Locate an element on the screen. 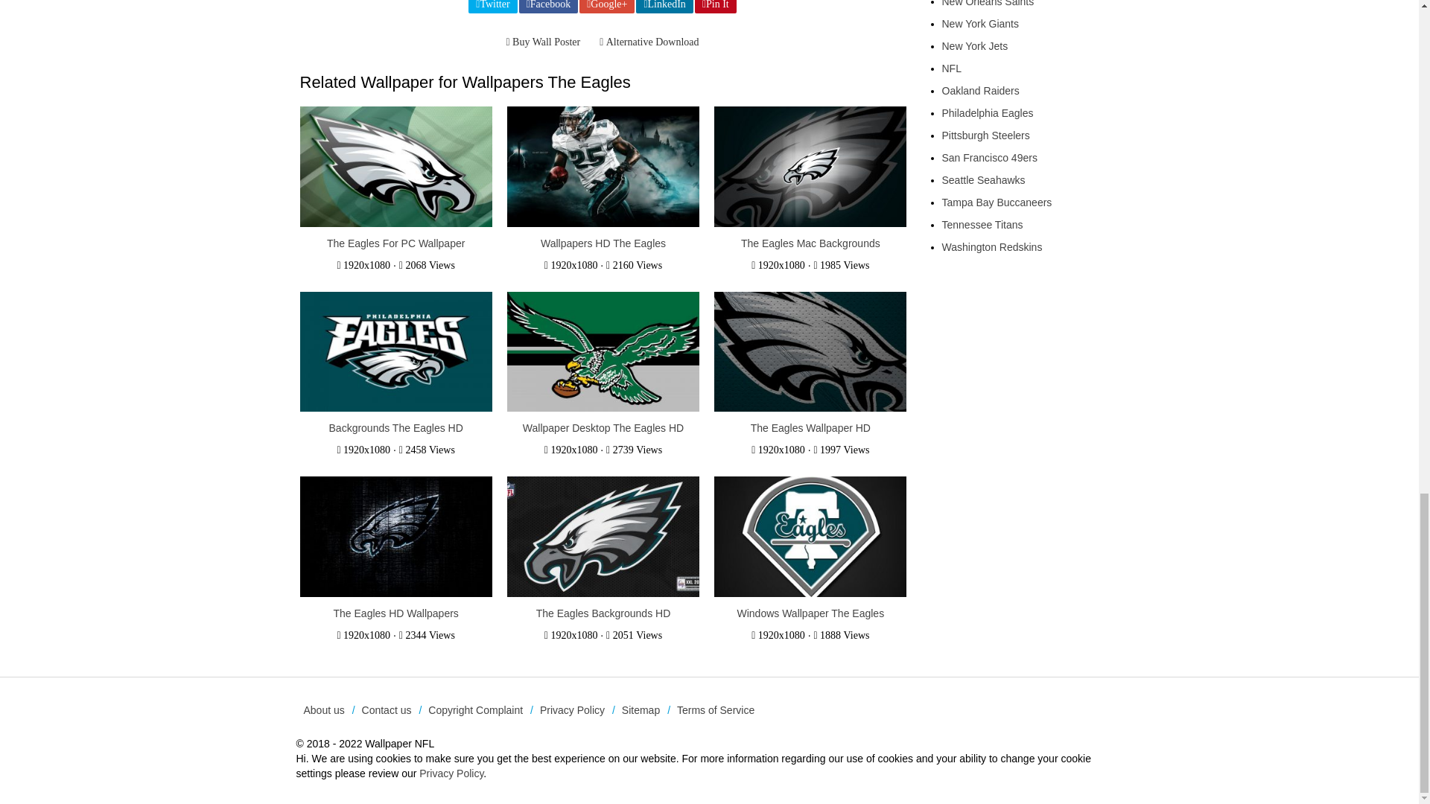 The image size is (1430, 804). Twitter is located at coordinates (492, 7).